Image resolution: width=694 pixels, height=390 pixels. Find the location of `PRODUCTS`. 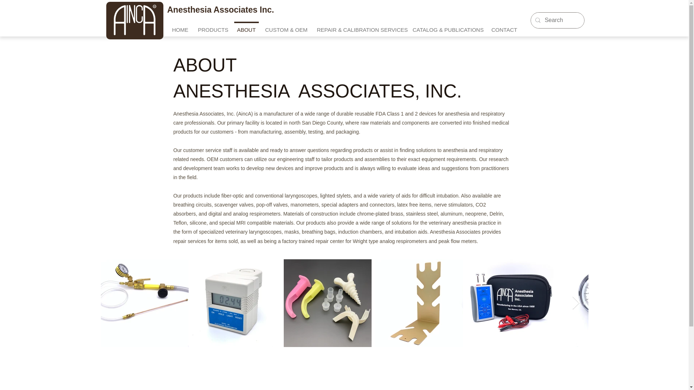

PRODUCTS is located at coordinates (212, 27).